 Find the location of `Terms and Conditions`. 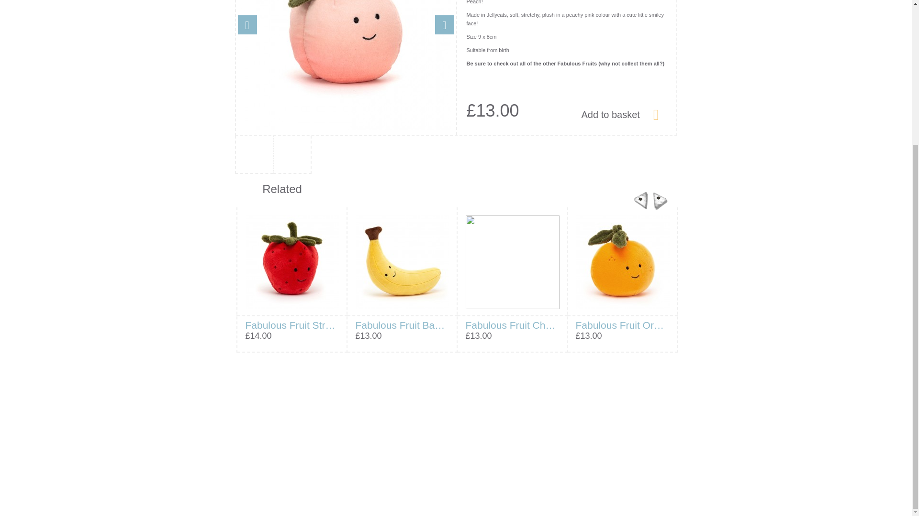

Terms and Conditions is located at coordinates (385, 442).